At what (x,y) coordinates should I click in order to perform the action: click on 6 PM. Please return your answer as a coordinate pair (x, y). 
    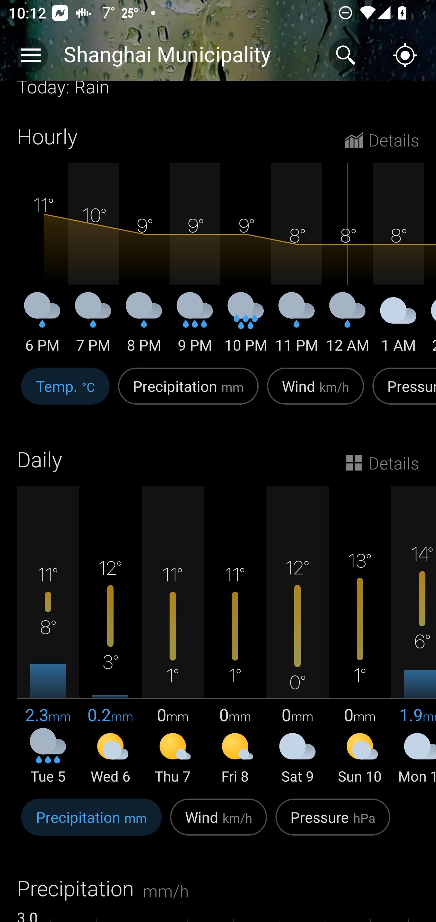
    Looking at the image, I should click on (42, 327).